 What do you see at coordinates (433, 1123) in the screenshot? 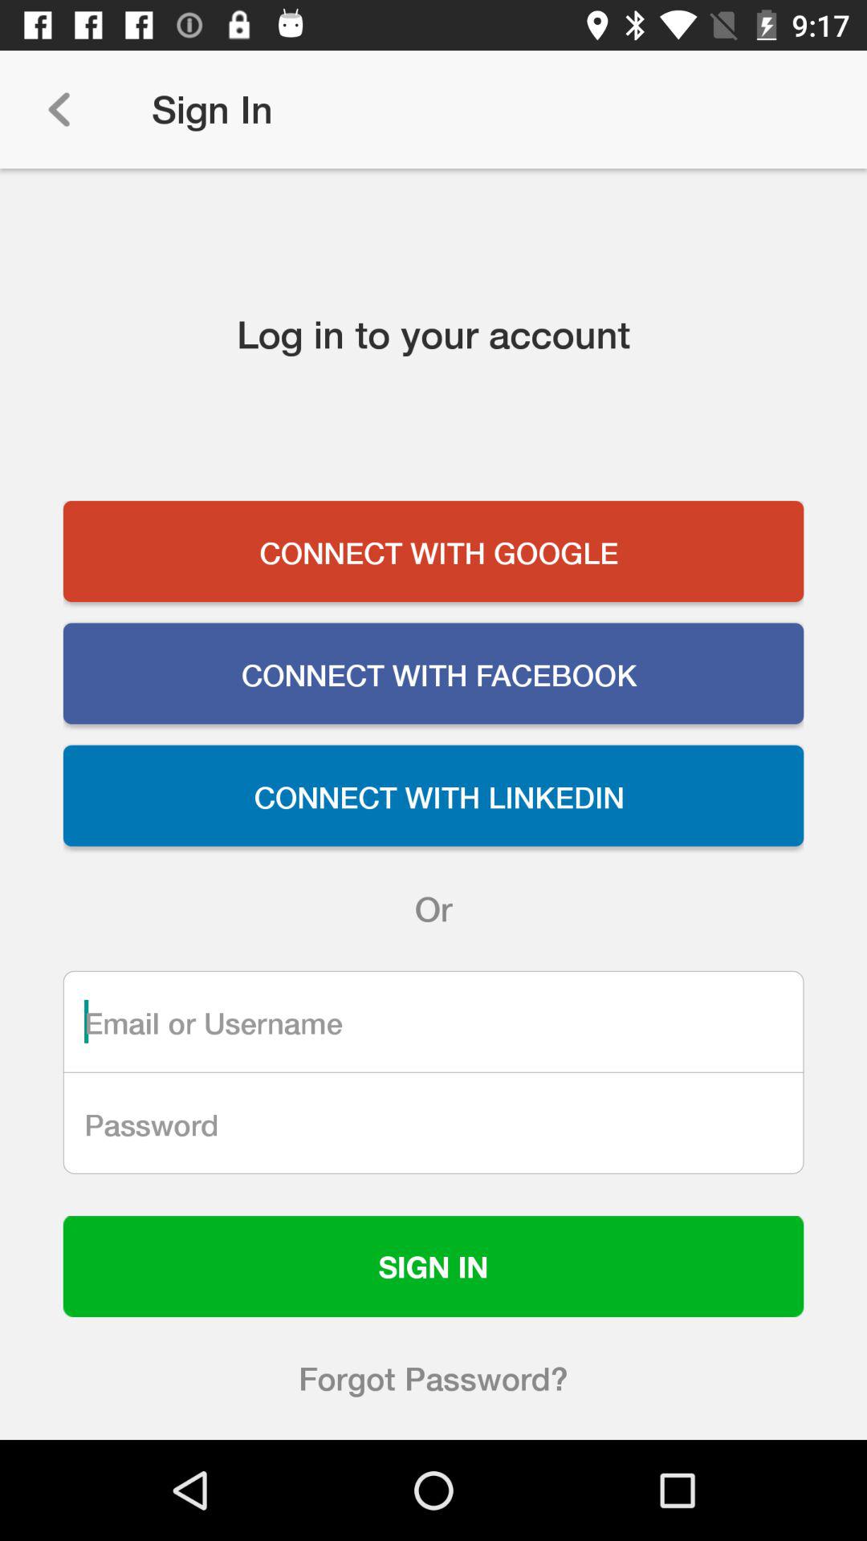
I see `launch the icon above the sign in icon` at bounding box center [433, 1123].